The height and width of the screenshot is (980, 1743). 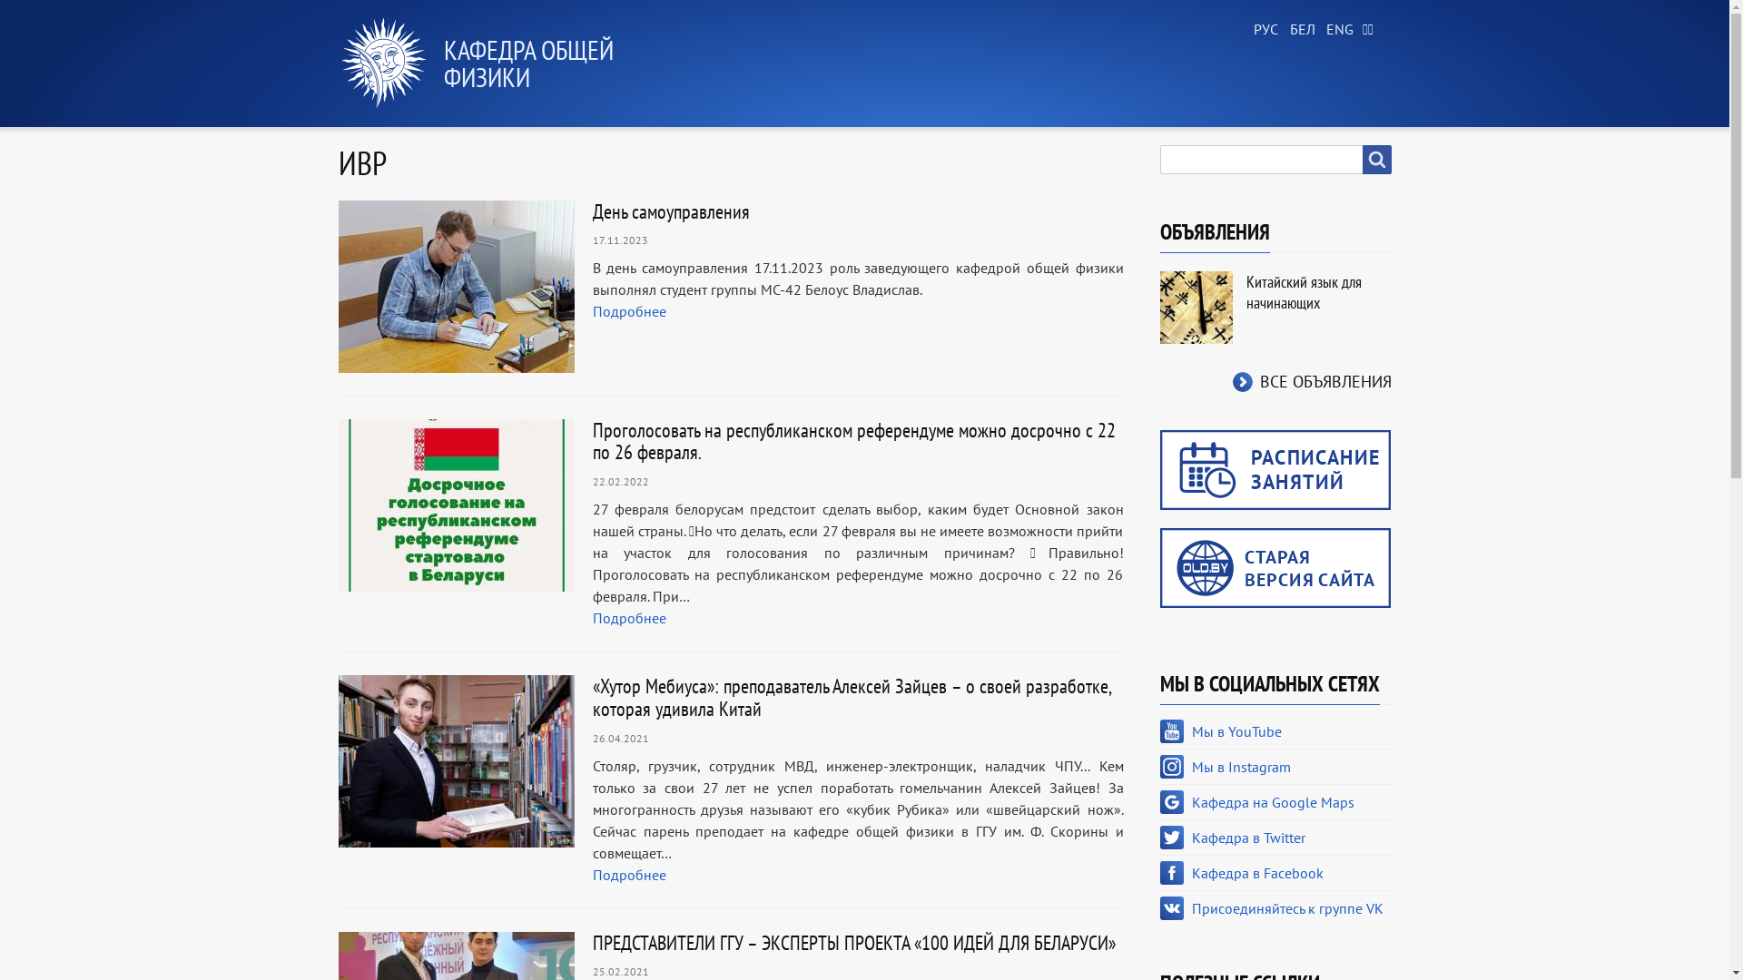 What do you see at coordinates (1300, 30) in the screenshot?
I see `Belarusian` at bounding box center [1300, 30].